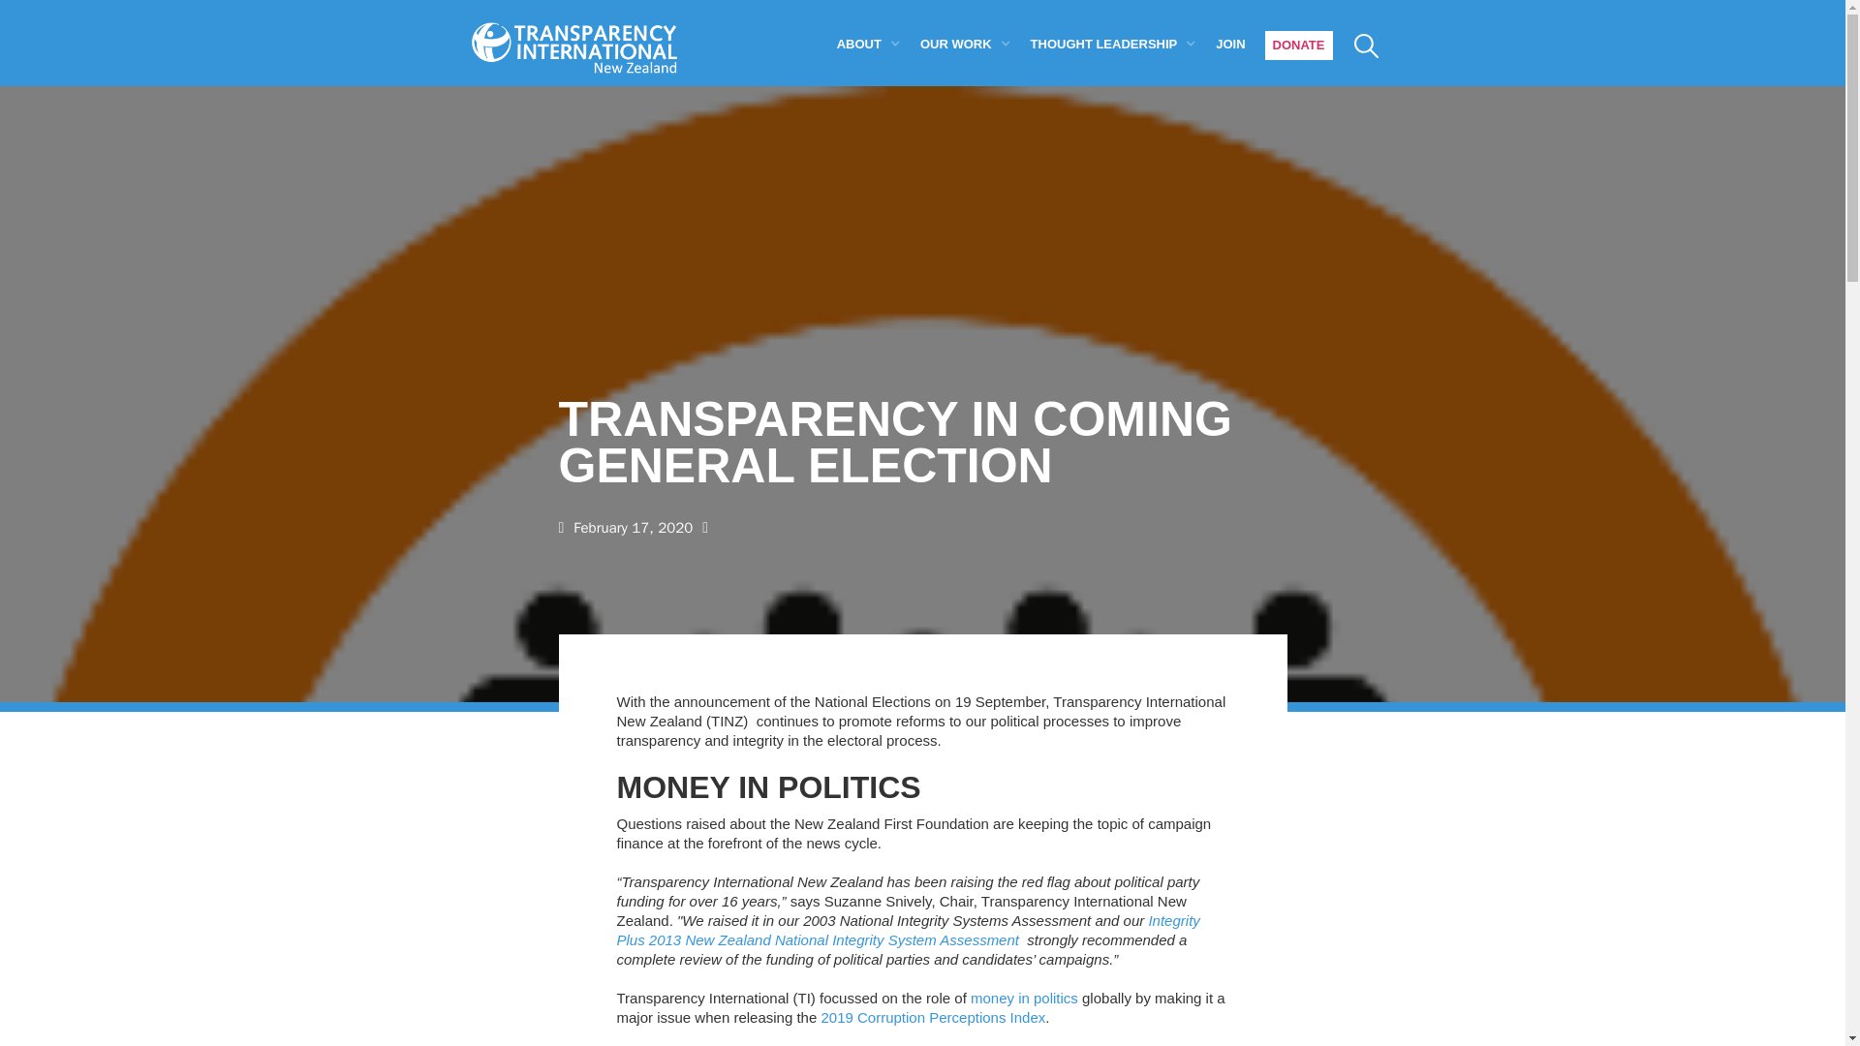 The image size is (1860, 1046). I want to click on OUR WORK, so click(955, 43).